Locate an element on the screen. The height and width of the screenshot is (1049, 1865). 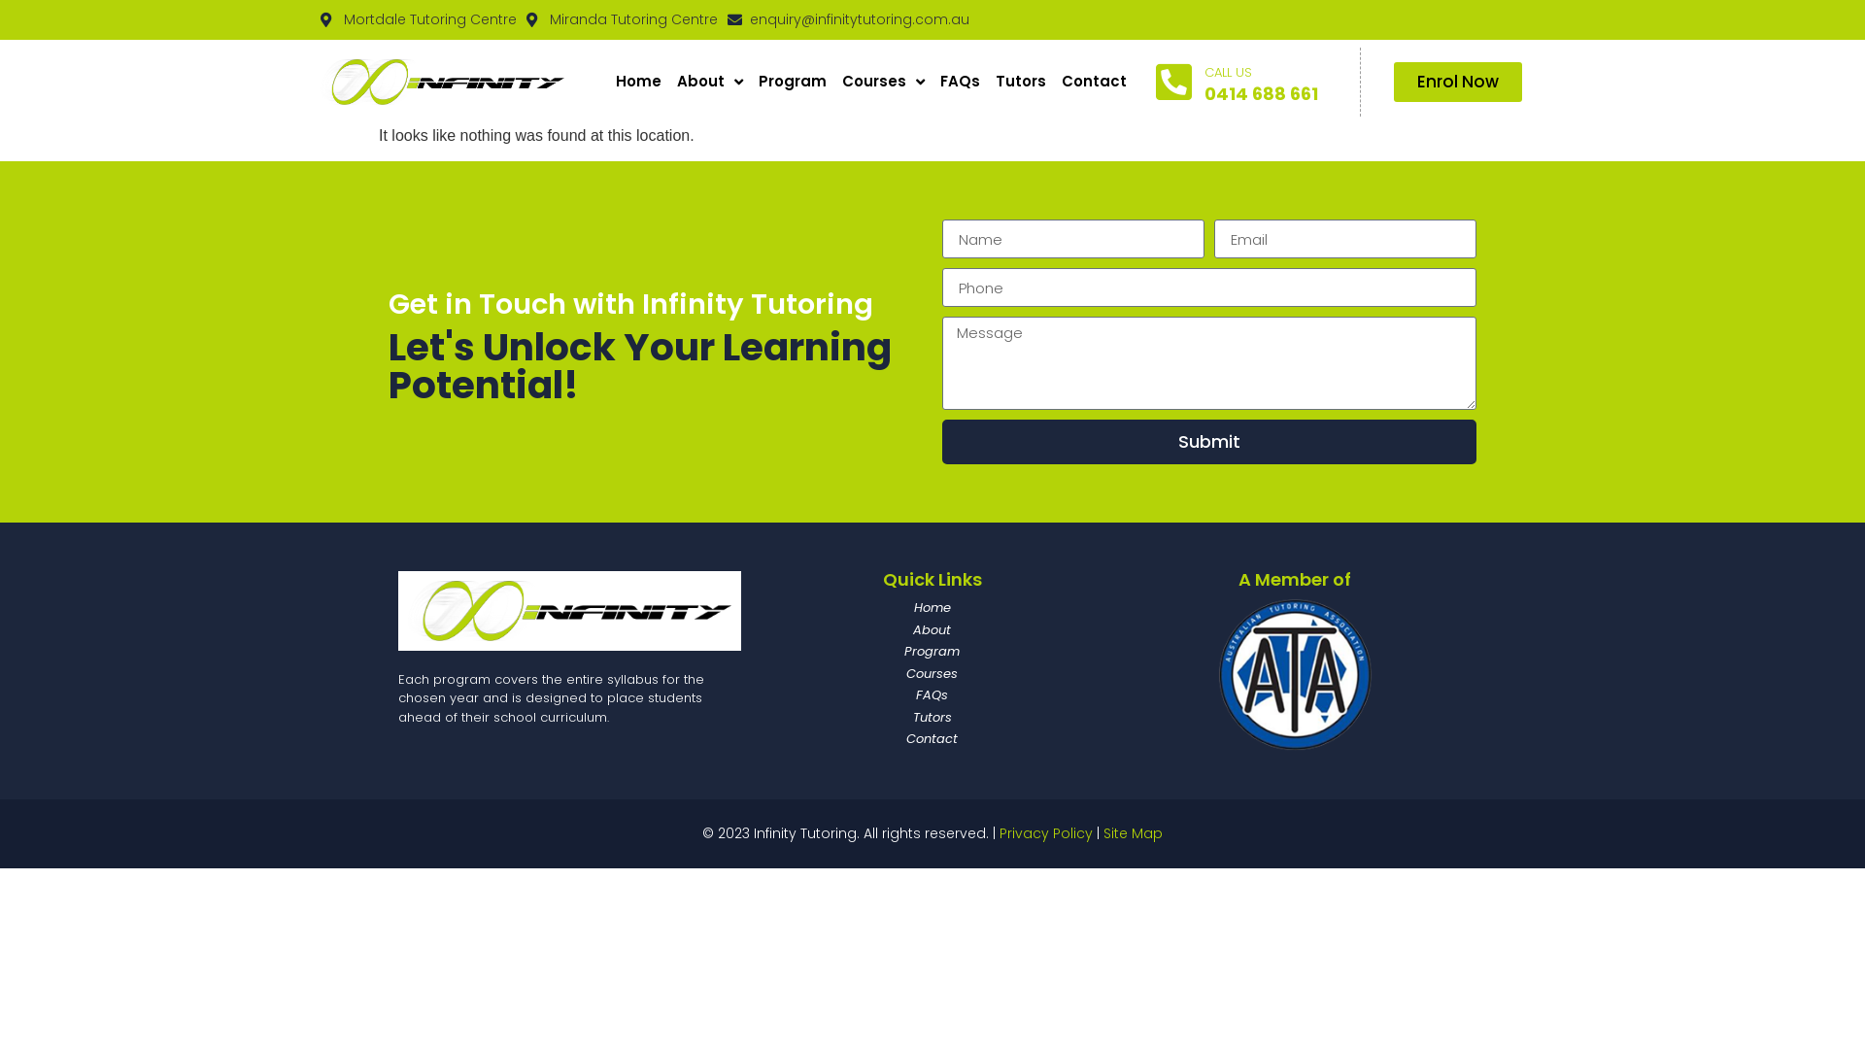
Privacy Policy is located at coordinates (1046, 833).